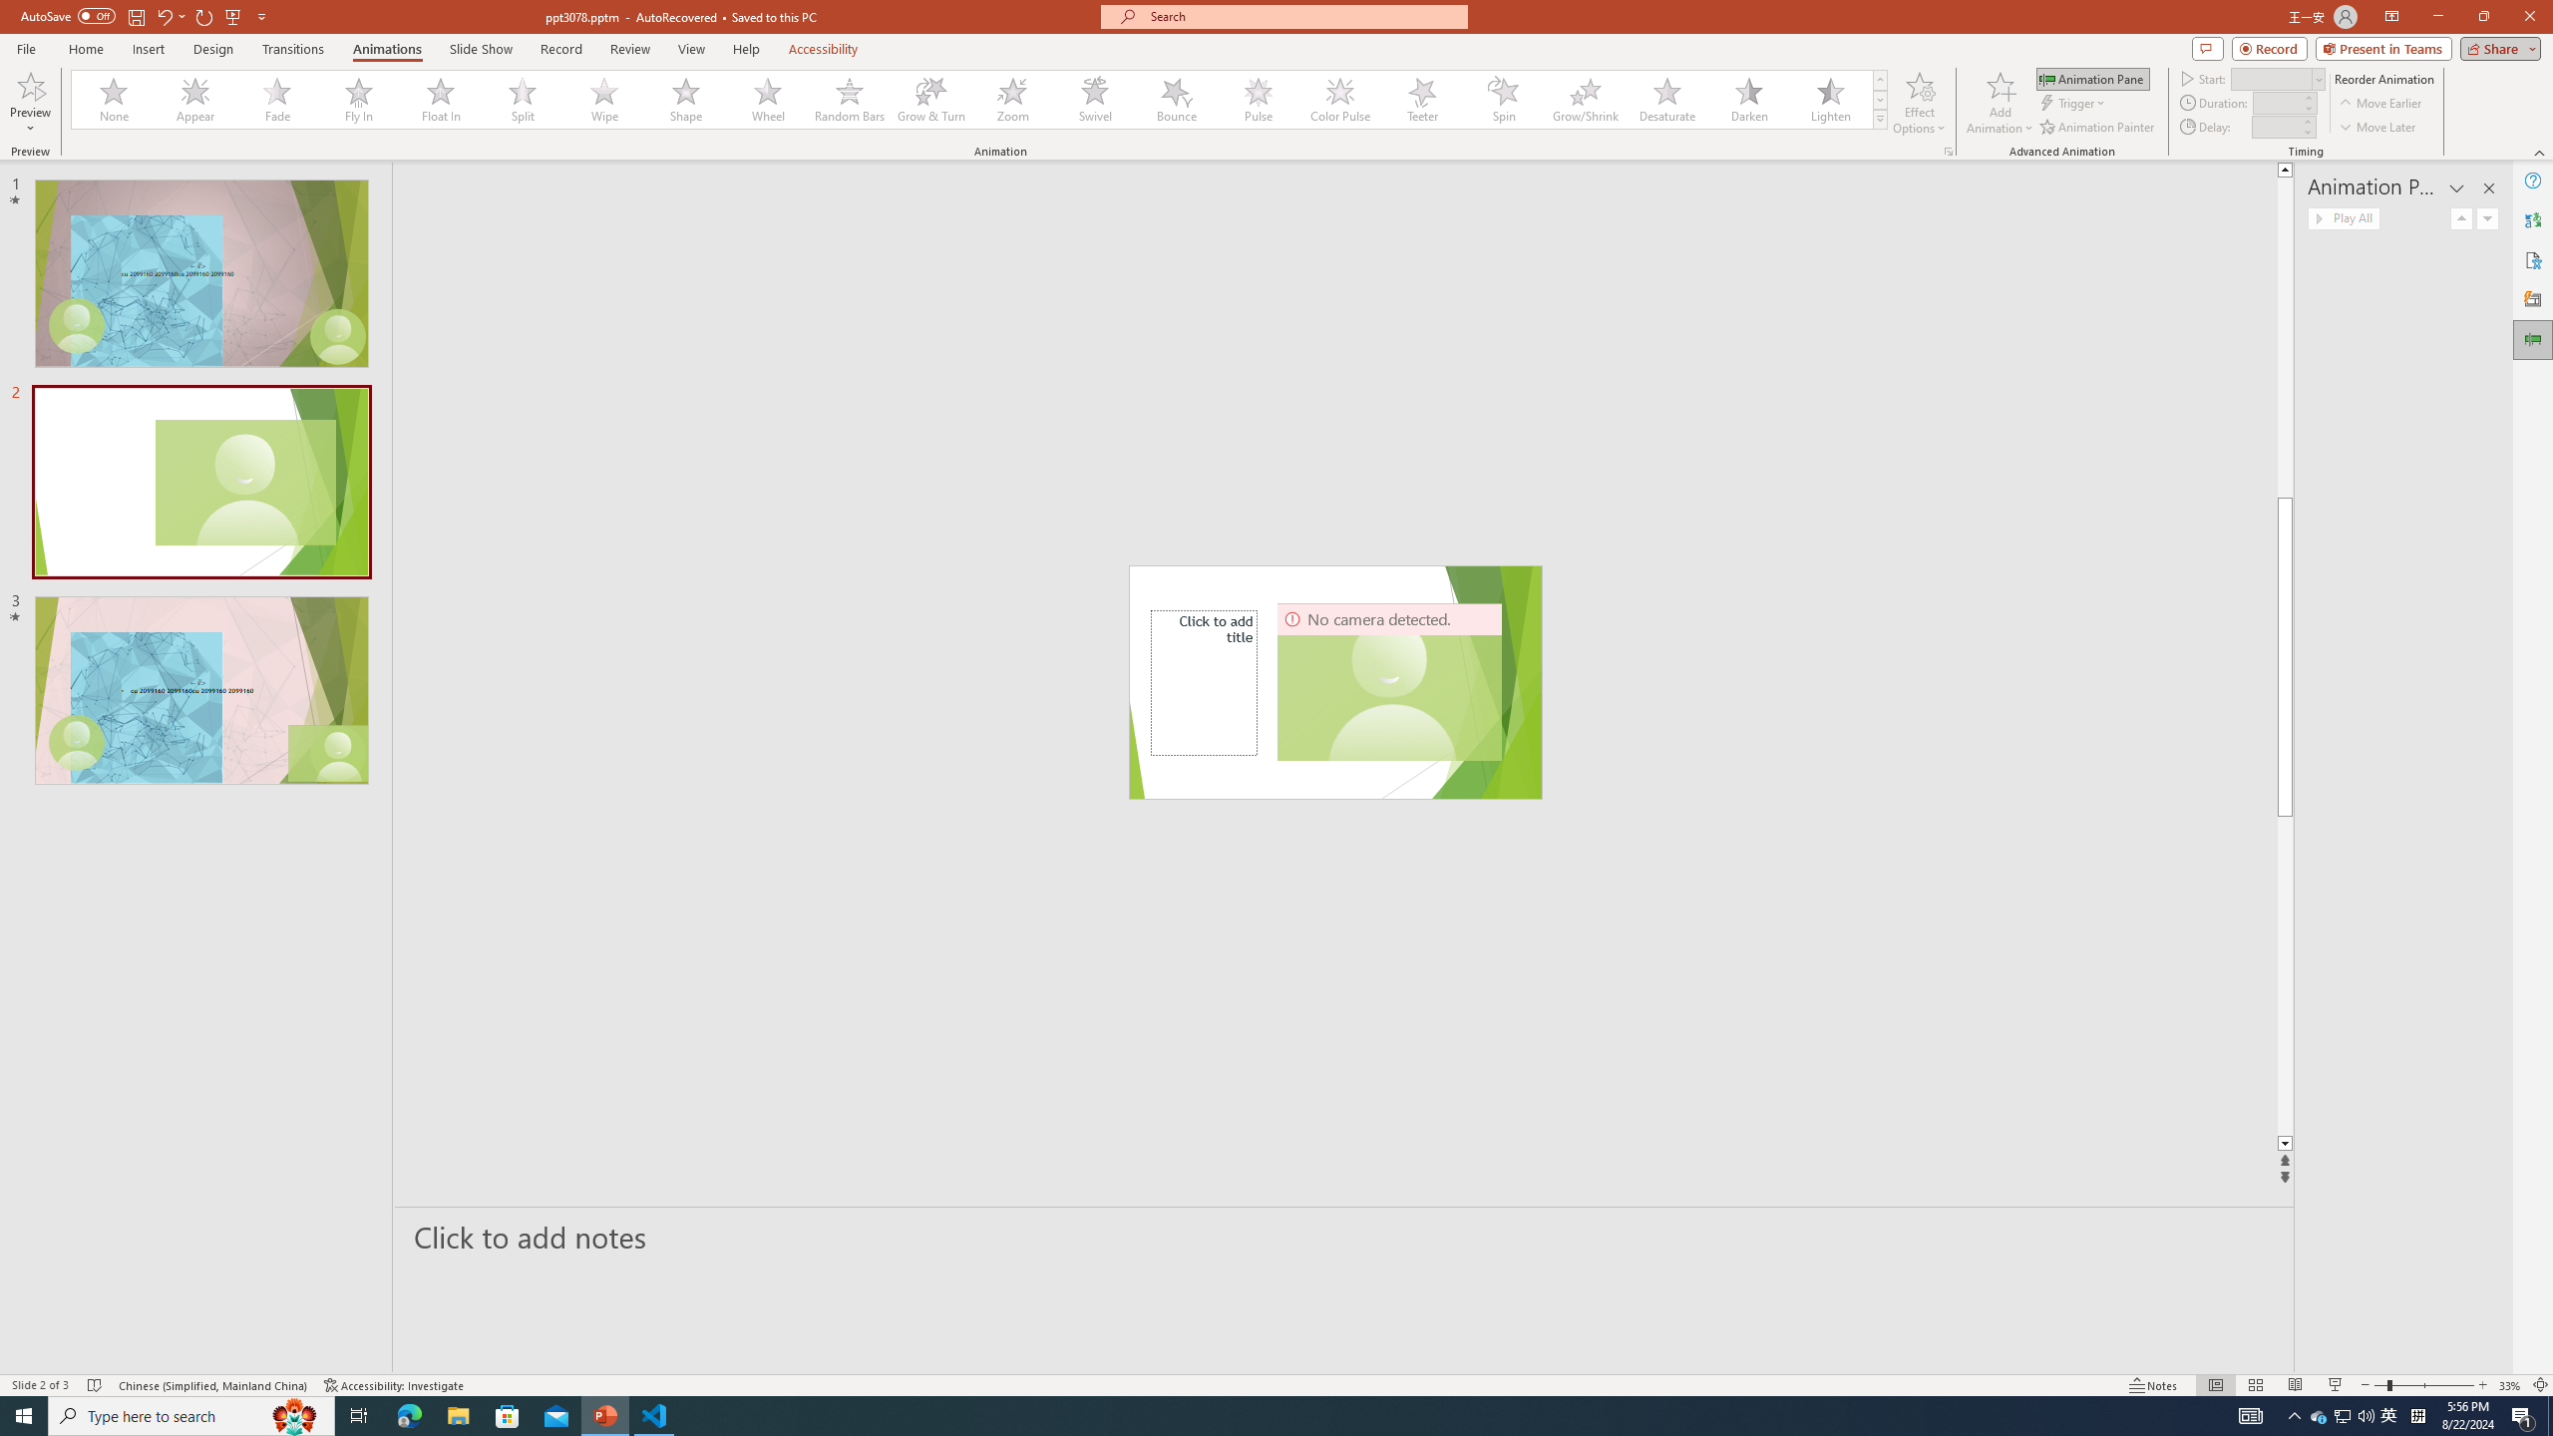  I want to click on Darken, so click(1748, 100).